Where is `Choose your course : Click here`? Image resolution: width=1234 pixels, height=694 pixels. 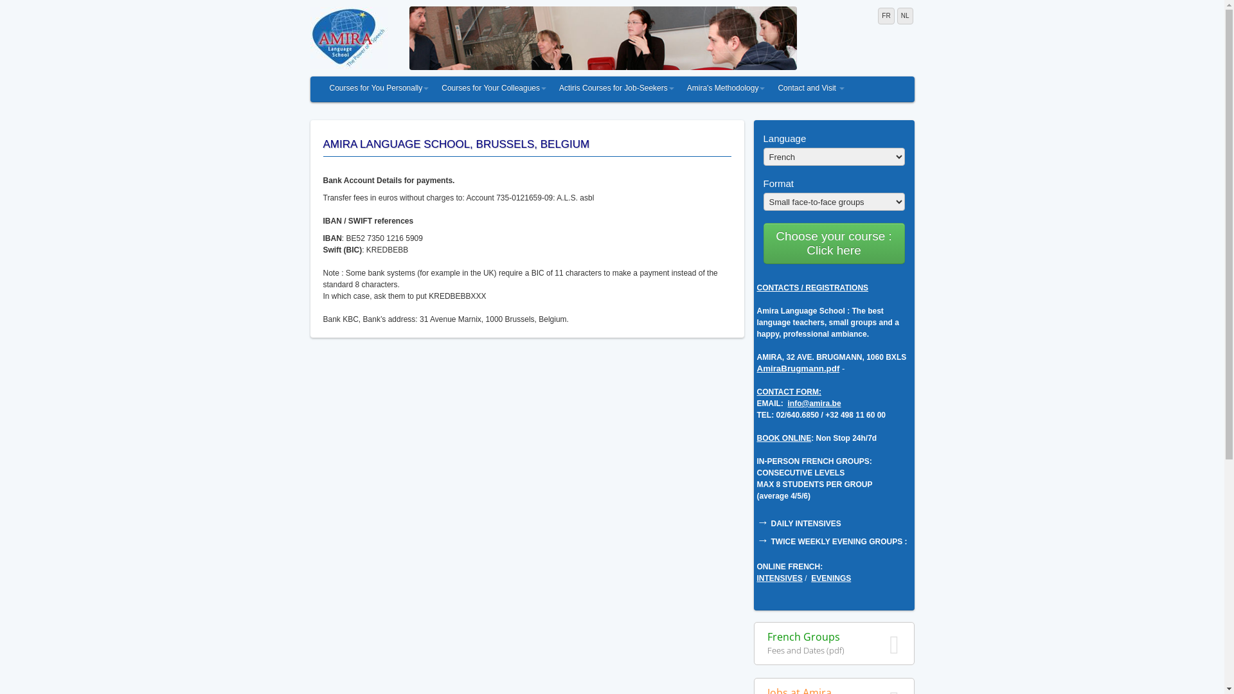
Choose your course : Click here is located at coordinates (834, 244).